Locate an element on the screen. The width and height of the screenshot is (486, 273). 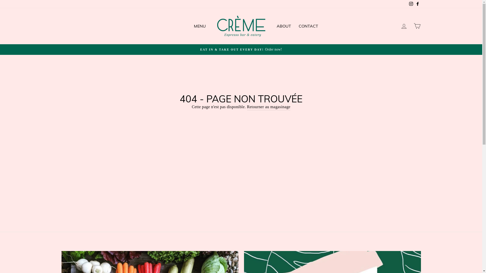
PANIER is located at coordinates (417, 26).